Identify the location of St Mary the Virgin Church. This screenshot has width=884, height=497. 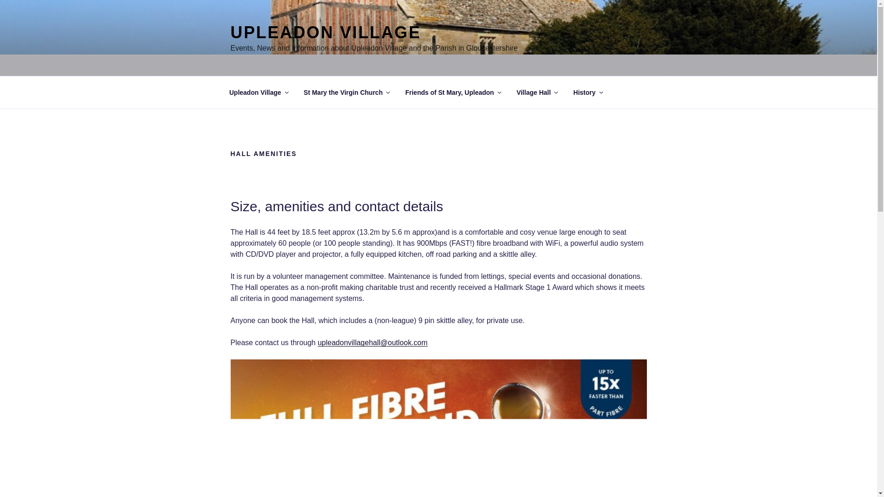
(346, 92).